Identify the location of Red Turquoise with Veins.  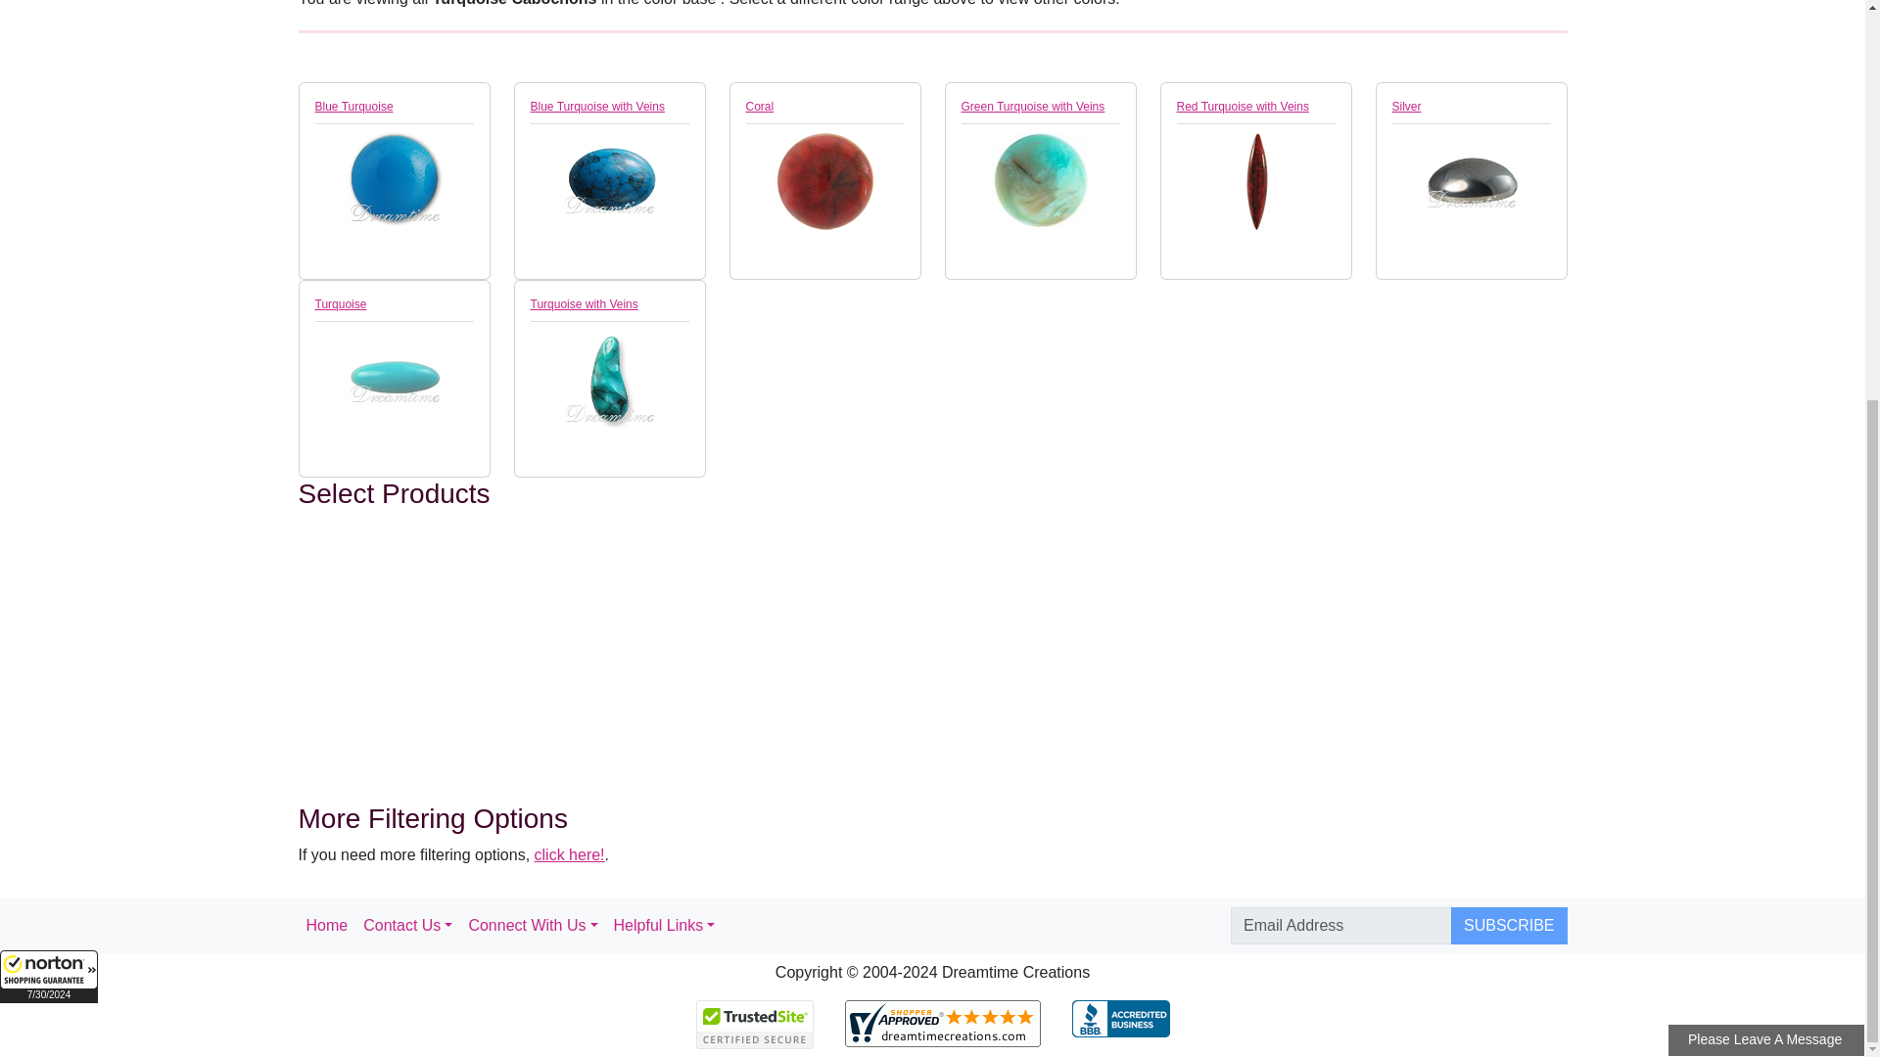
(1255, 181).